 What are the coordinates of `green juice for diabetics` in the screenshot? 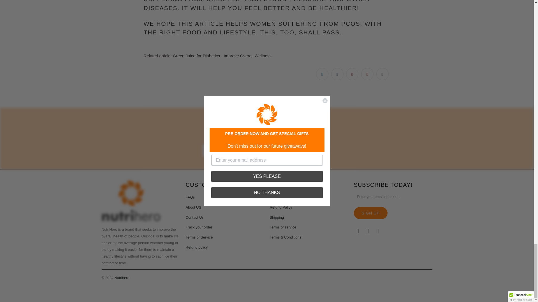 It's located at (222, 56).